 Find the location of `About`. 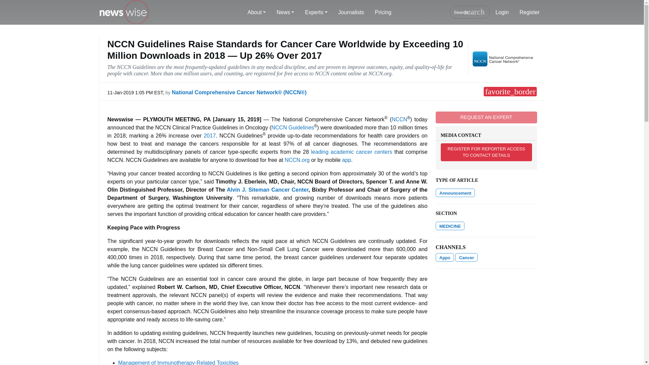

About is located at coordinates (257, 13).